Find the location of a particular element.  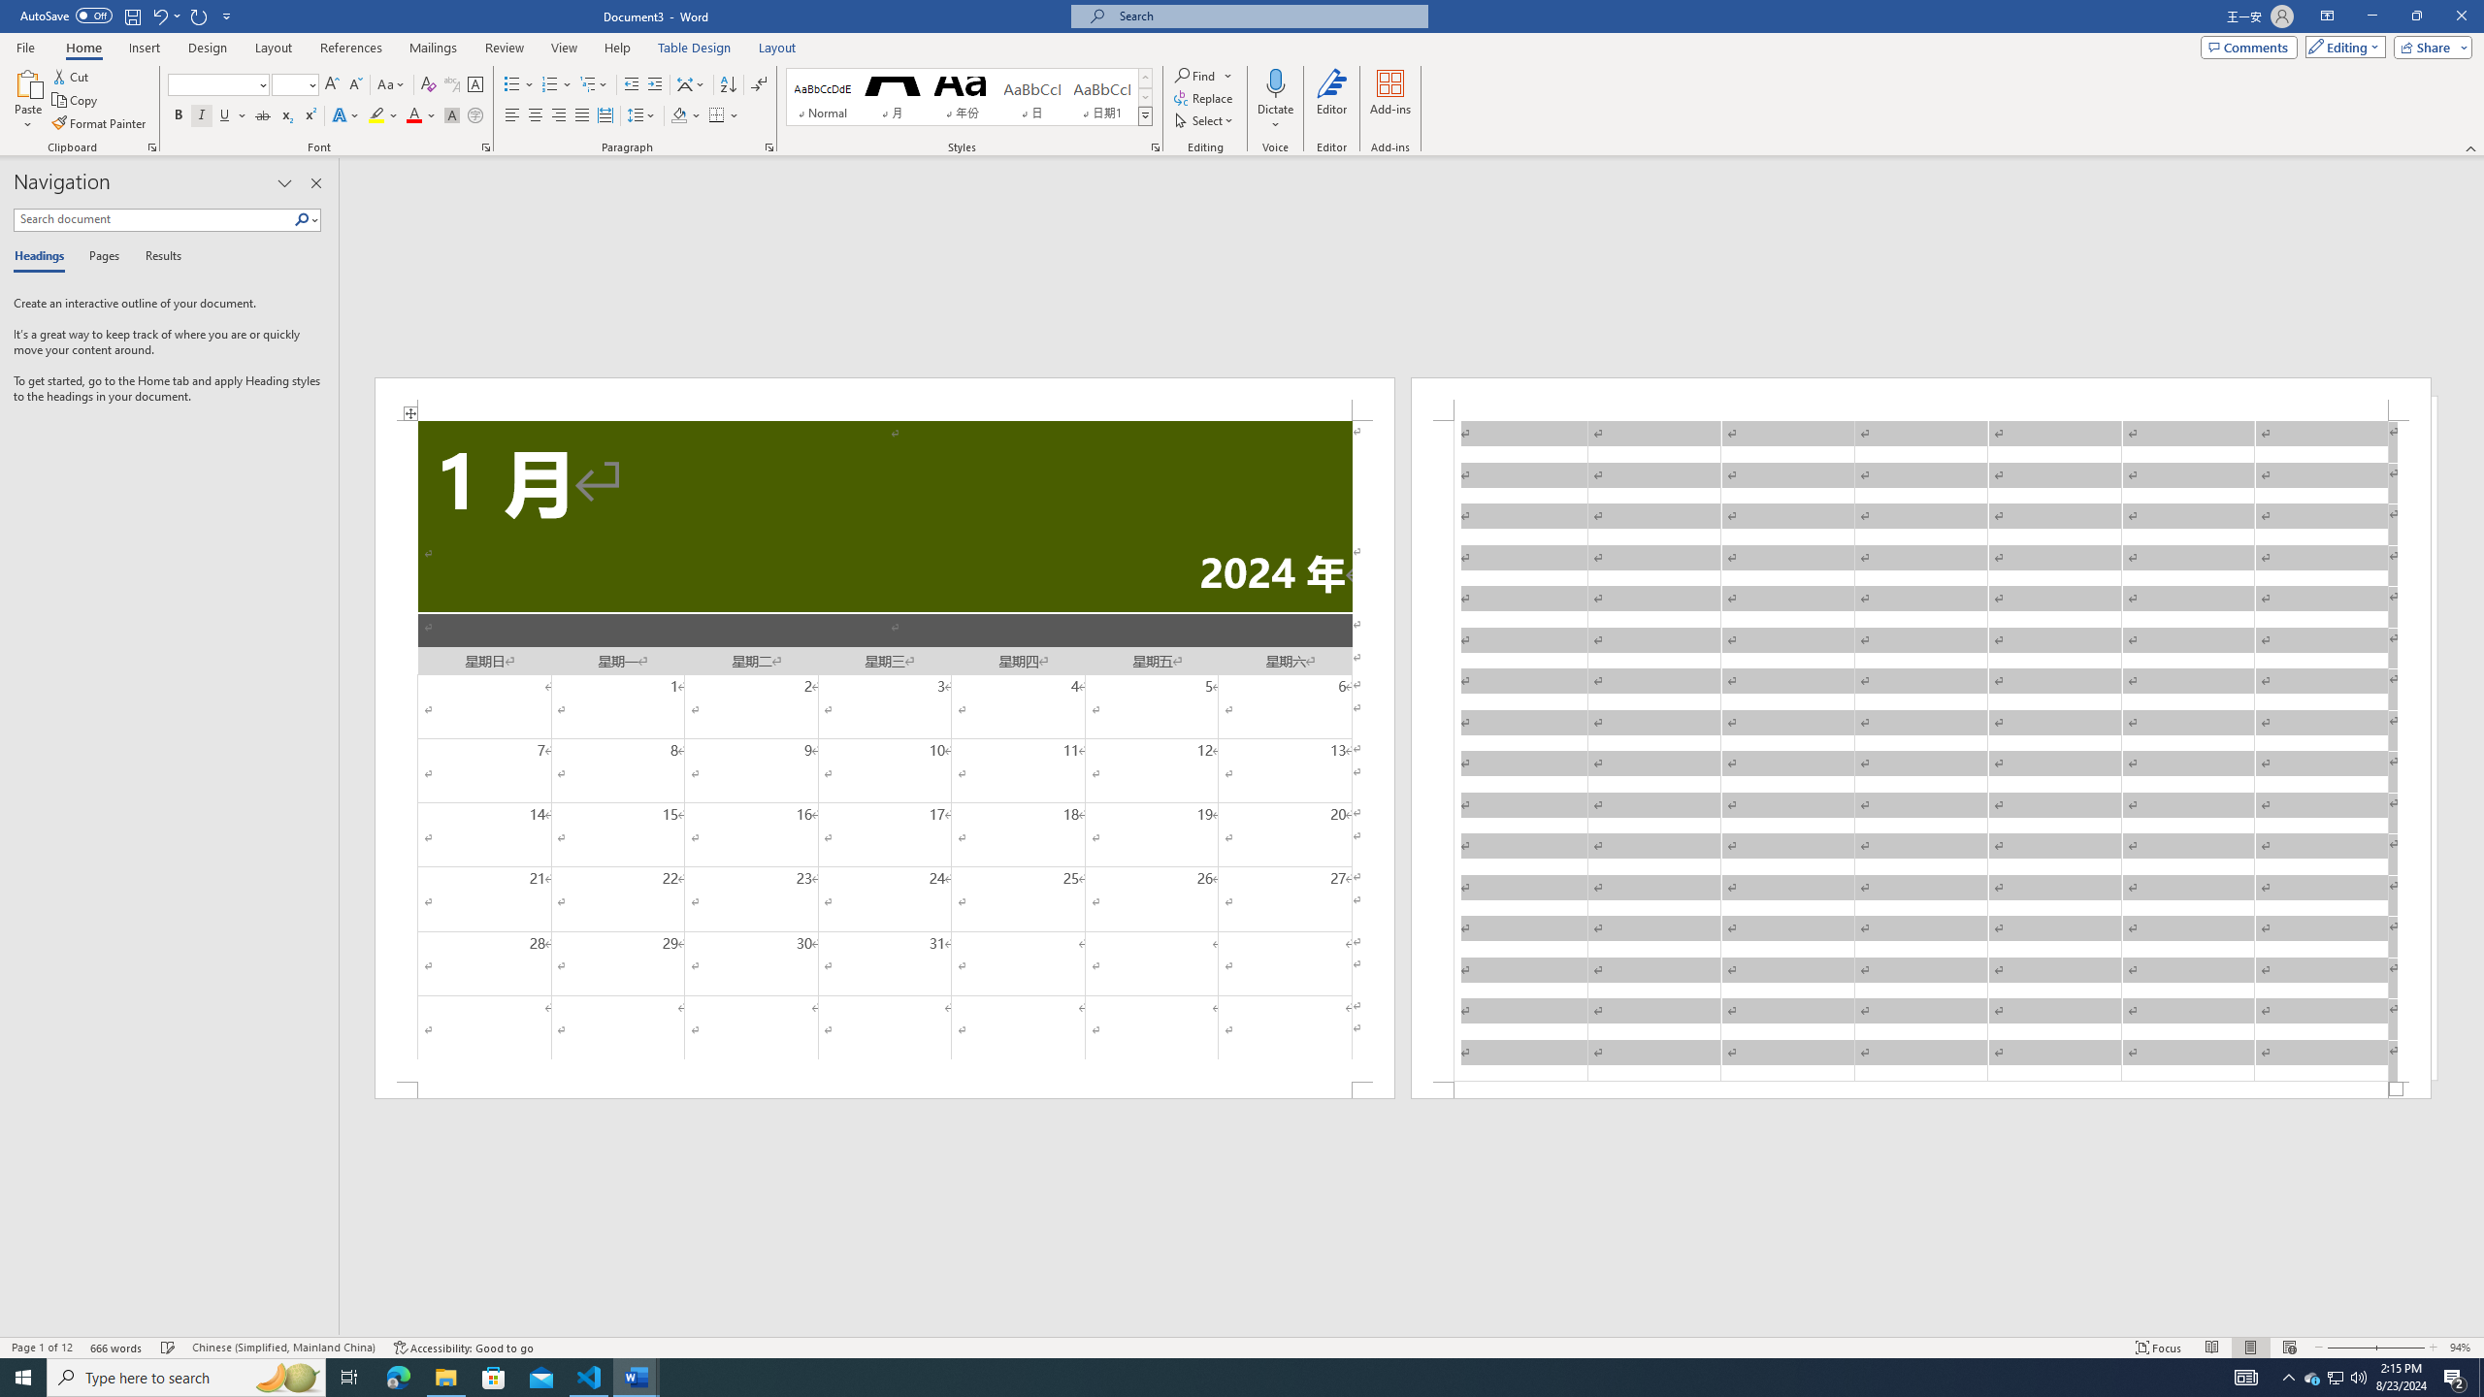

Replace... is located at coordinates (1204, 97).